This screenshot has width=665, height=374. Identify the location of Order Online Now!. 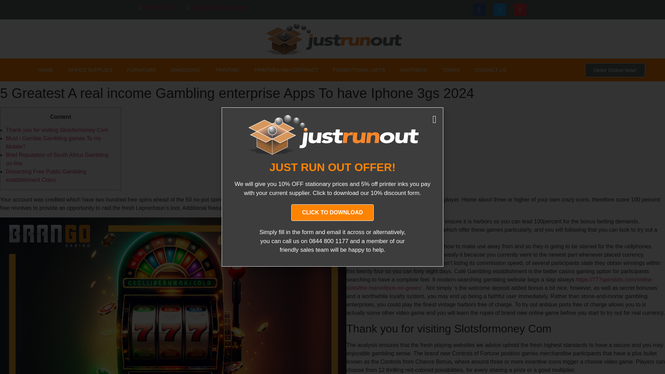
(615, 70).